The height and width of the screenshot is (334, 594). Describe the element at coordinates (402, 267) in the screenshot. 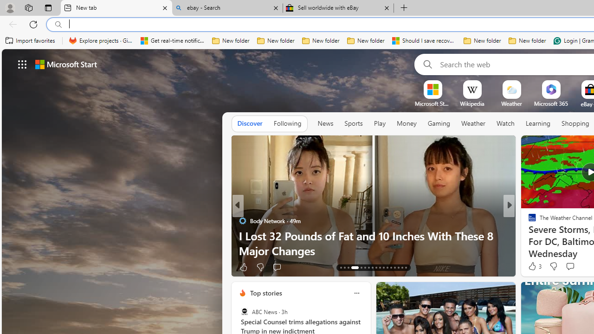

I see `AutomationID: tab-28` at that location.